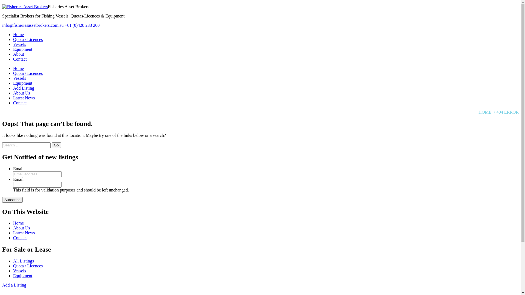  Describe the element at coordinates (14, 285) in the screenshot. I see `Add a Listing` at that location.